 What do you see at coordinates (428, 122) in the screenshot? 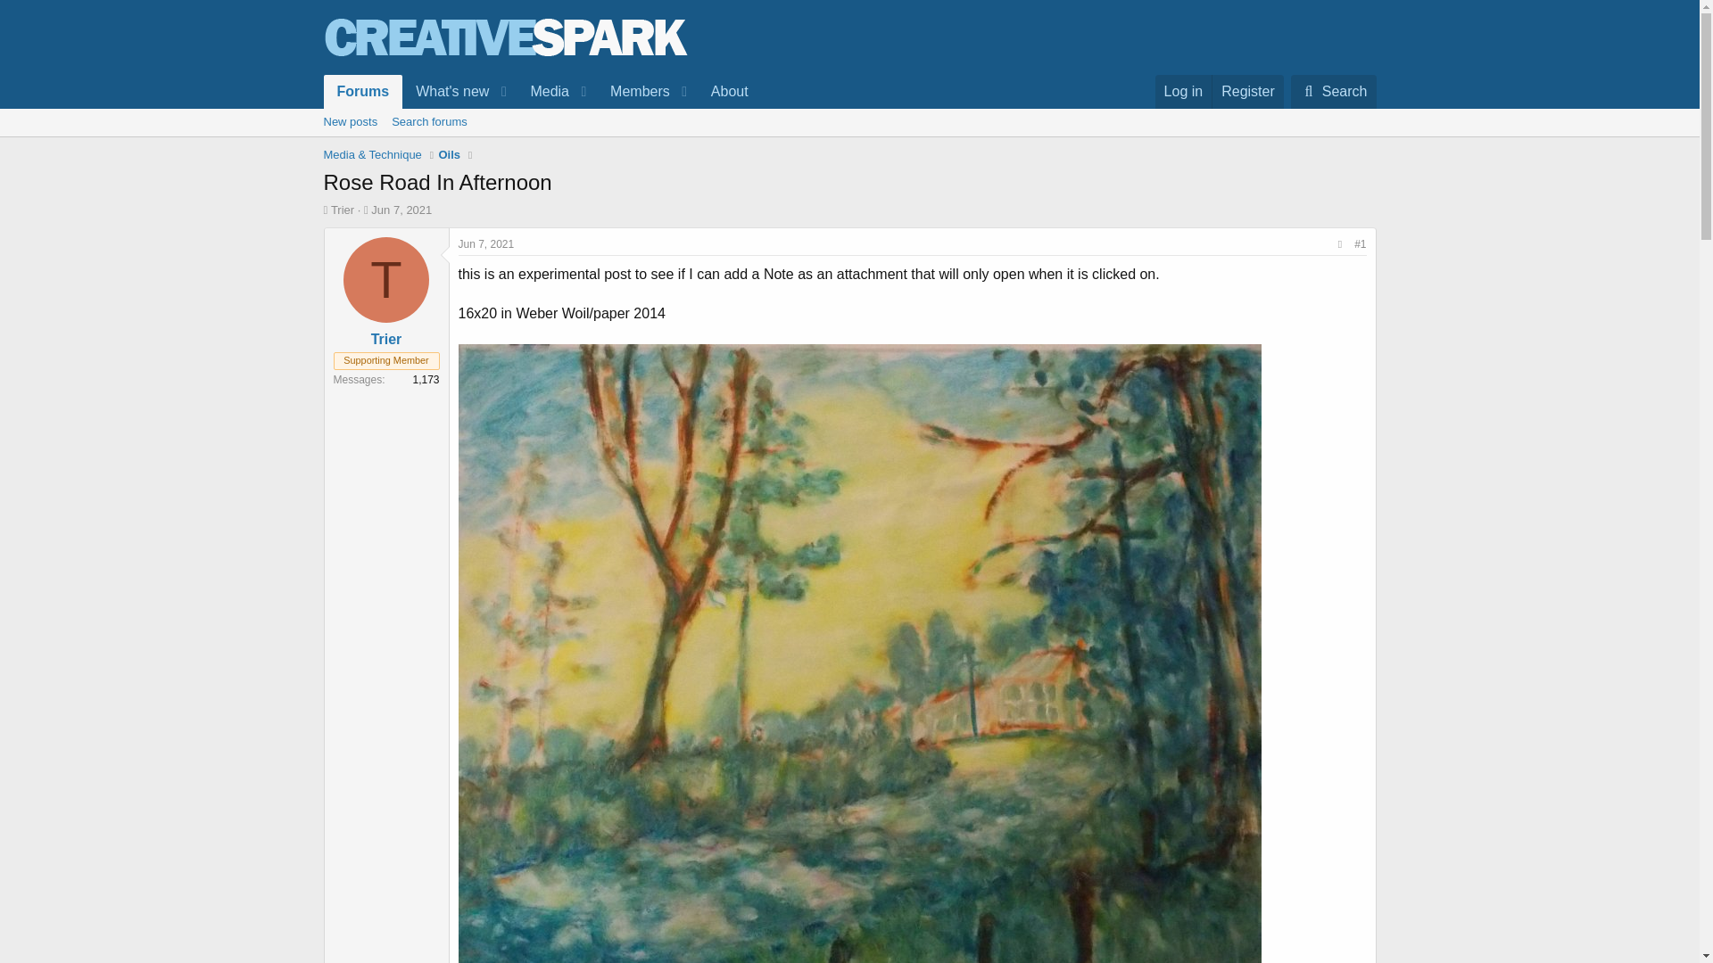
I see `DSCN0217wOilRoseRdM1.JPG` at bounding box center [428, 122].